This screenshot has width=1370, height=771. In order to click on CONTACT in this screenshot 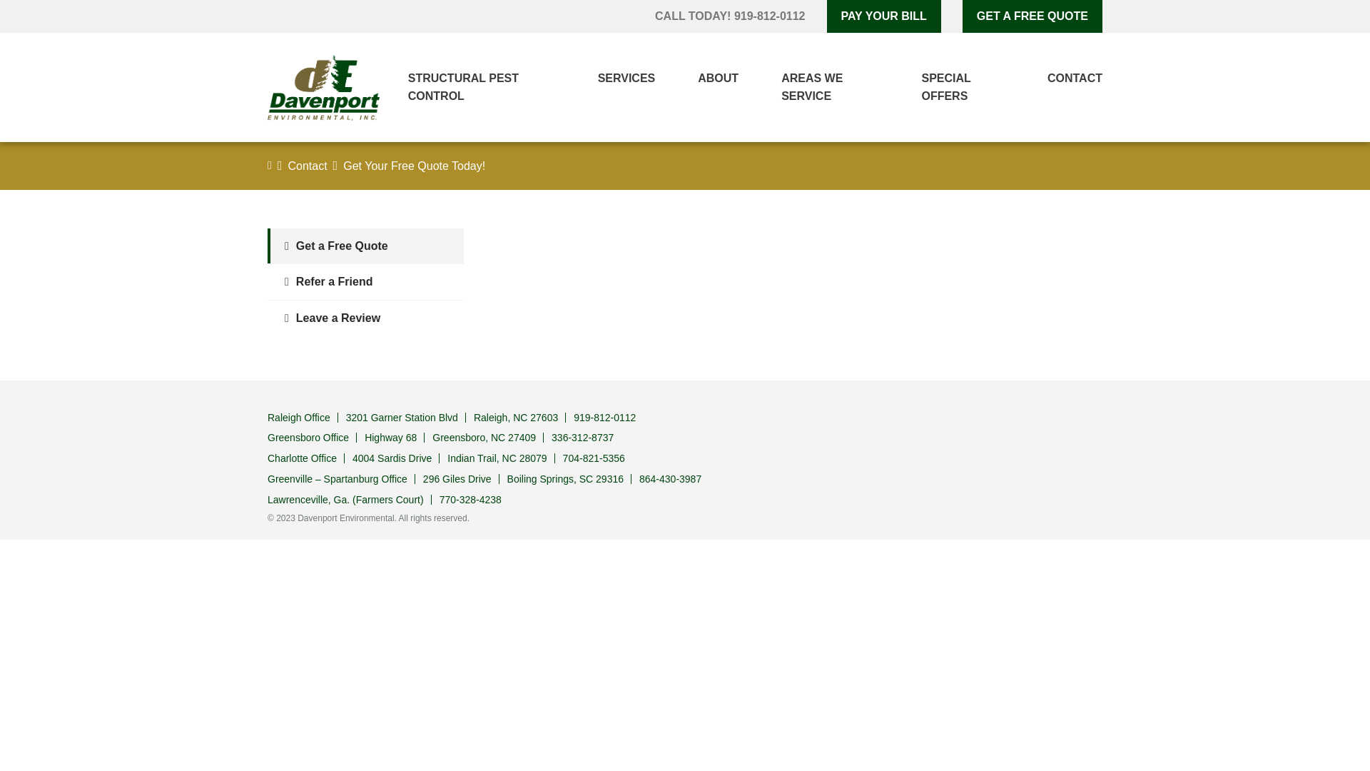, I will do `click(1060, 79)`.